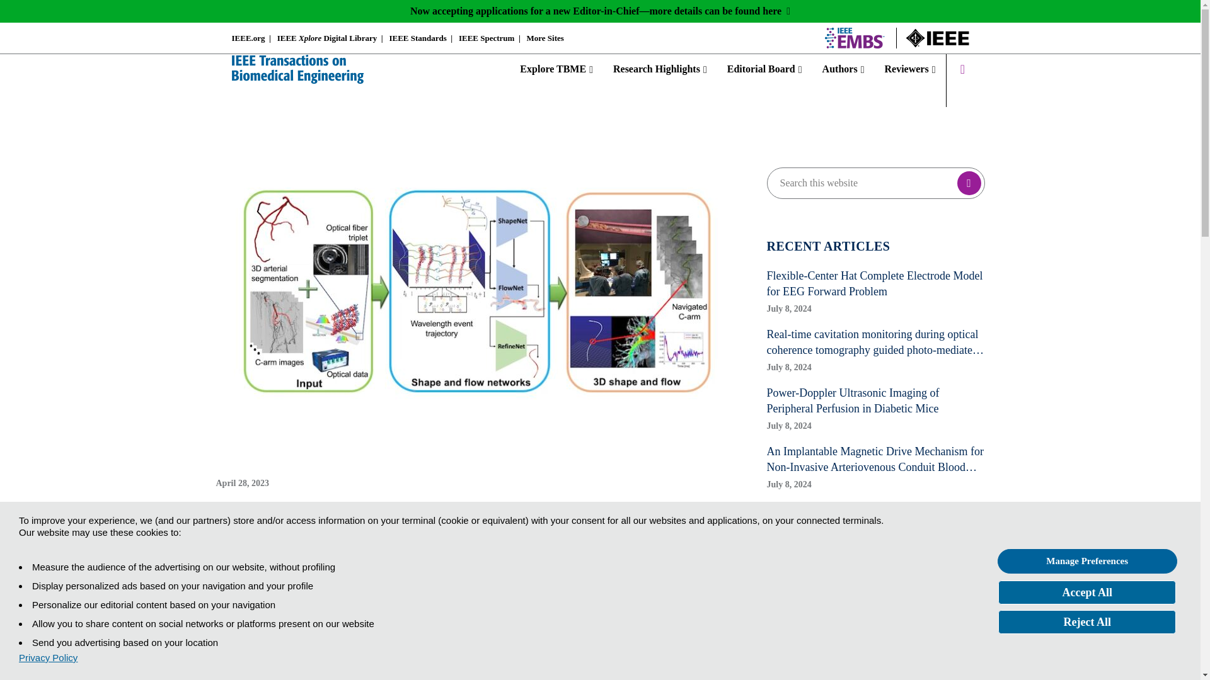 The width and height of the screenshot is (1210, 680). What do you see at coordinates (248, 38) in the screenshot?
I see `IEEE.org` at bounding box center [248, 38].